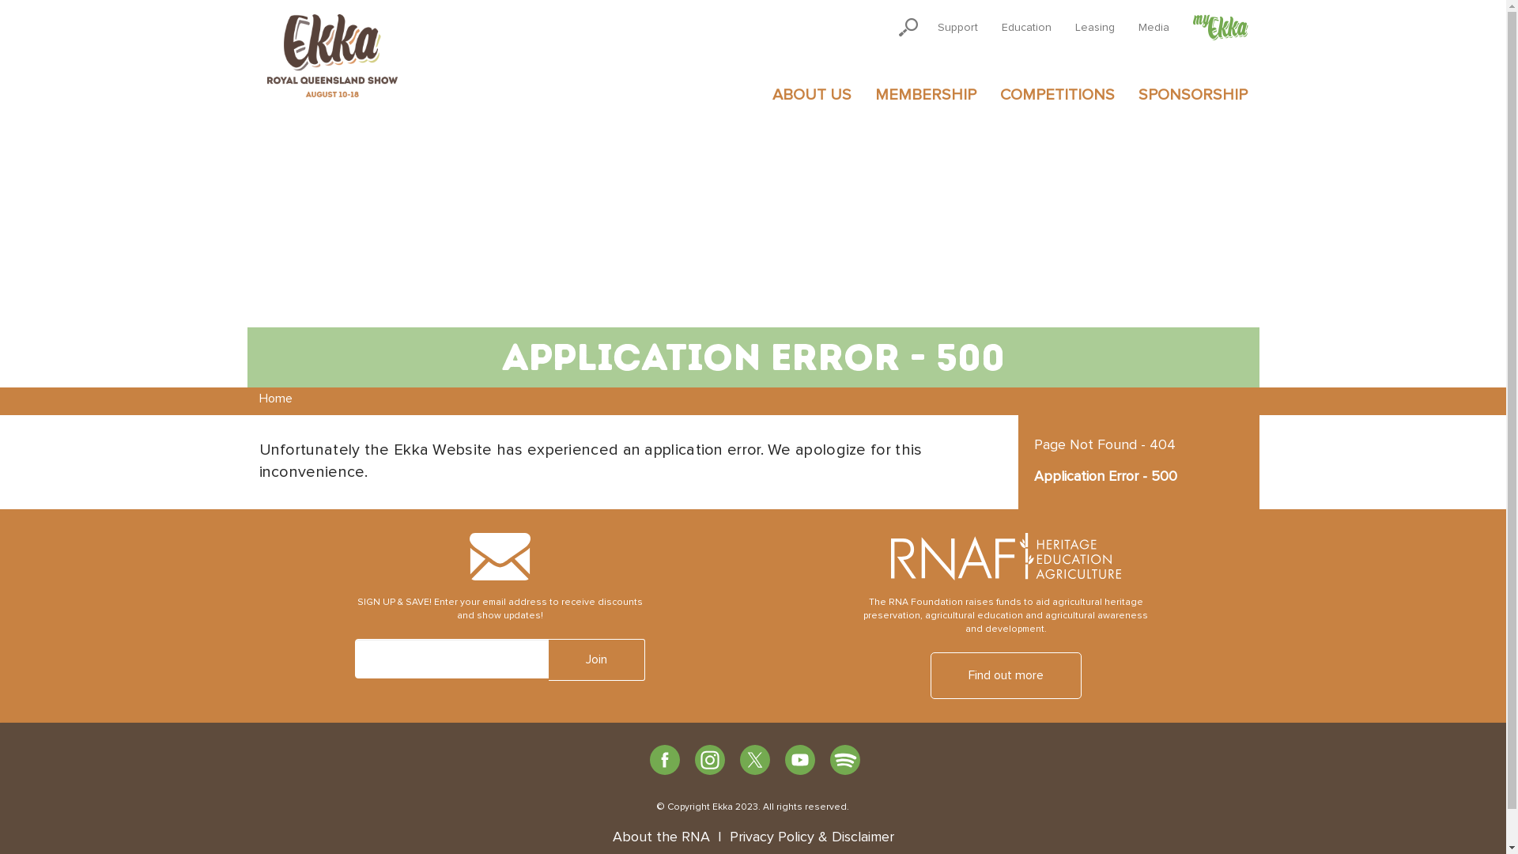 This screenshot has width=1518, height=854. Describe the element at coordinates (845, 760) in the screenshot. I see `Spotify` at that location.